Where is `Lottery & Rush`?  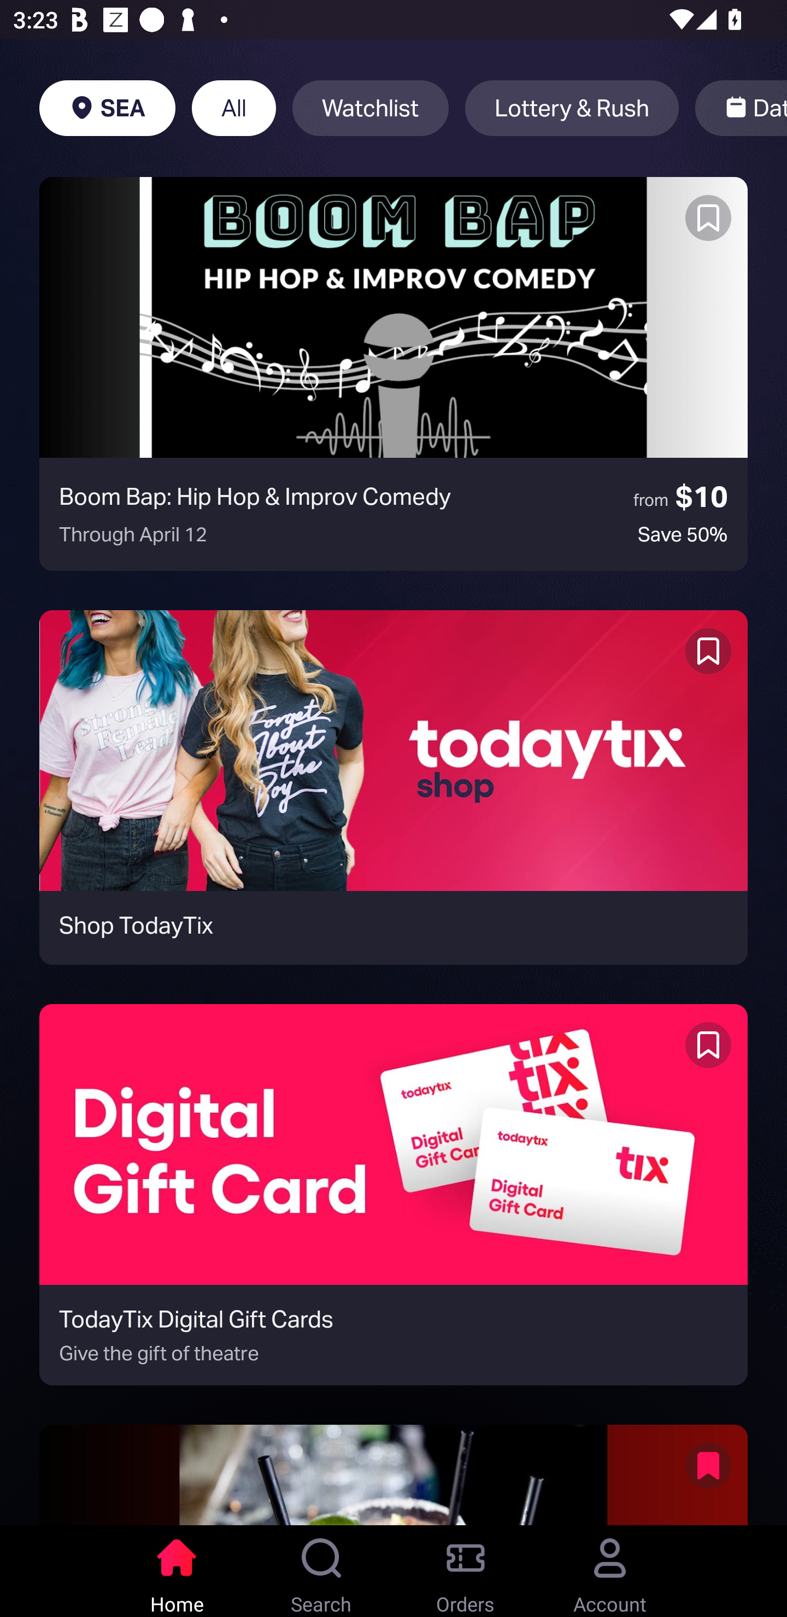
Lottery & Rush is located at coordinates (572, 108).